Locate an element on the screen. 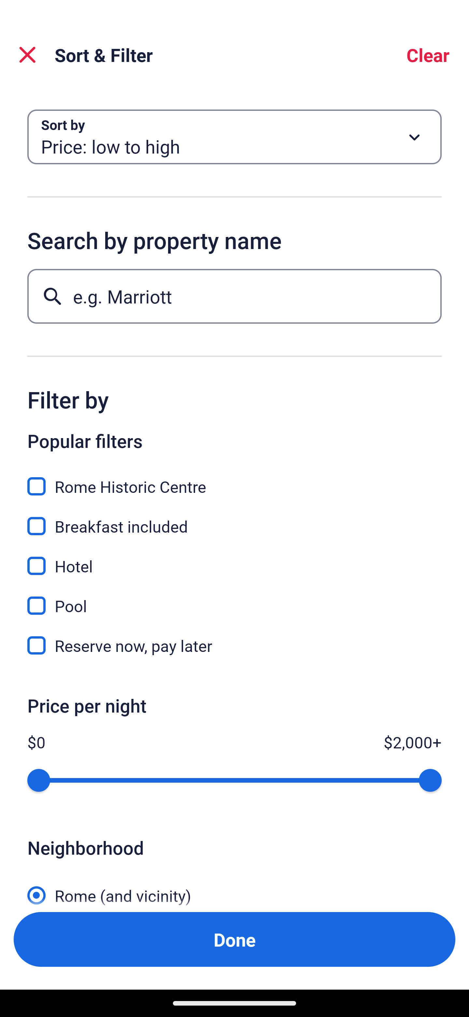 This screenshot has height=1017, width=469. Close Sort and Filter is located at coordinates (27, 55).